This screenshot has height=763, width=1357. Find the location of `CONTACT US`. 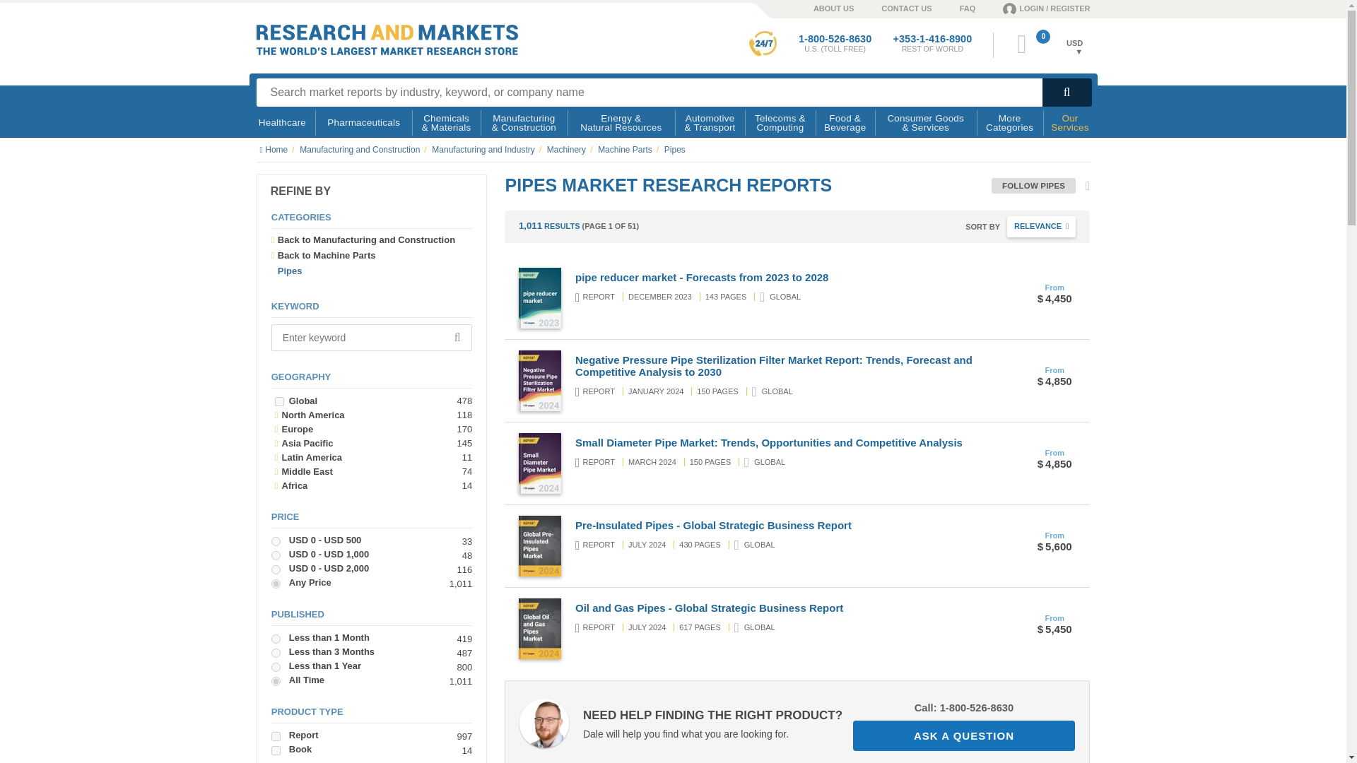

CONTACT US is located at coordinates (892, 8).